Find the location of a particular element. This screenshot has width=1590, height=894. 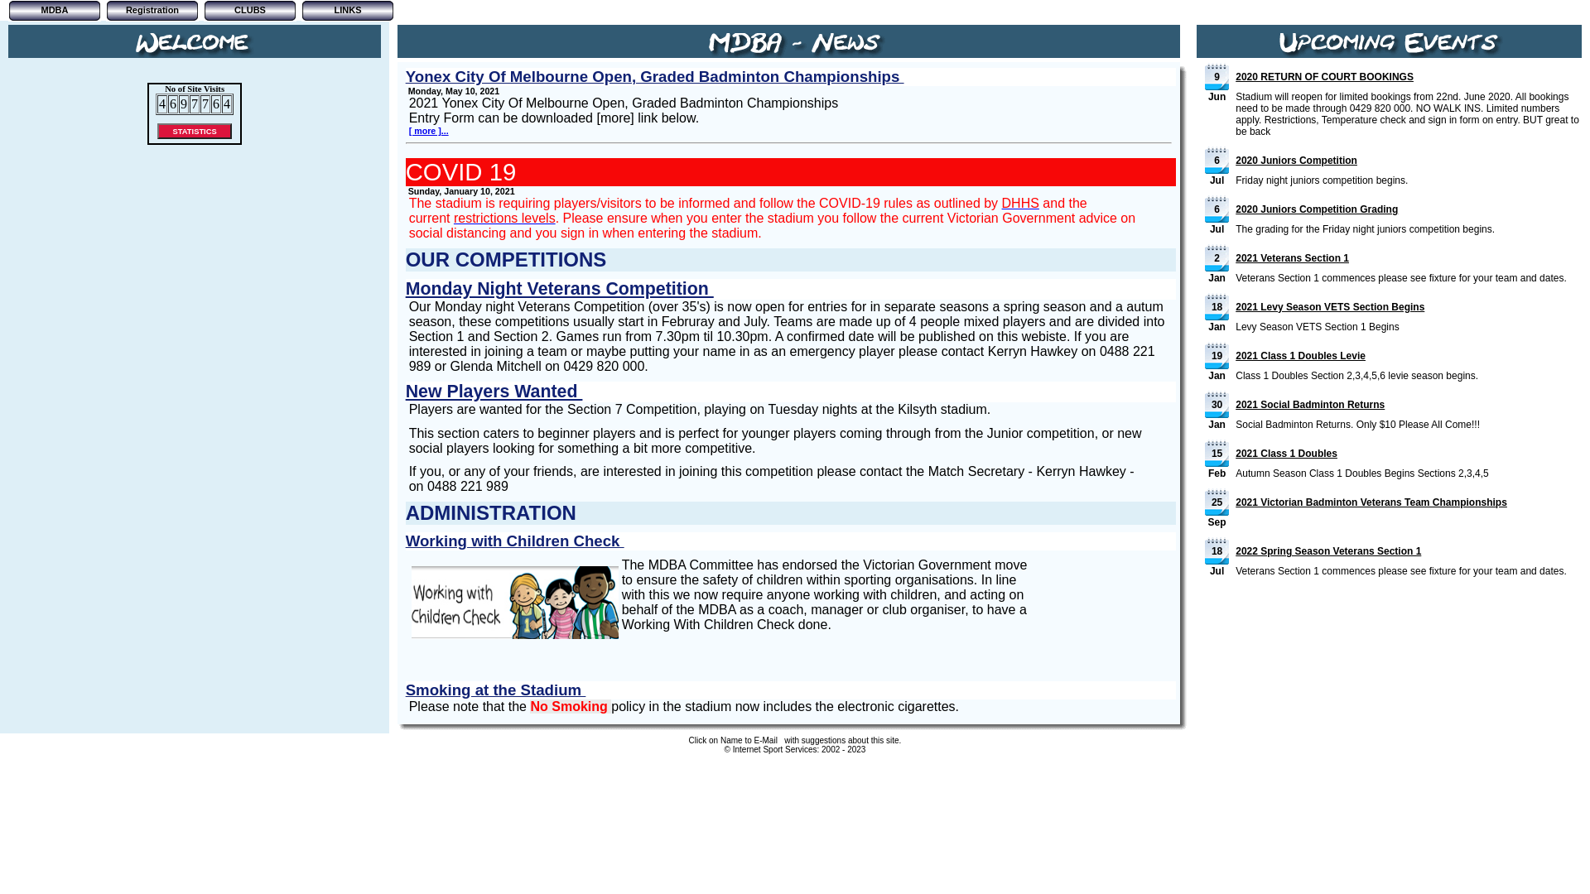

[ more ]... is located at coordinates (429, 131).